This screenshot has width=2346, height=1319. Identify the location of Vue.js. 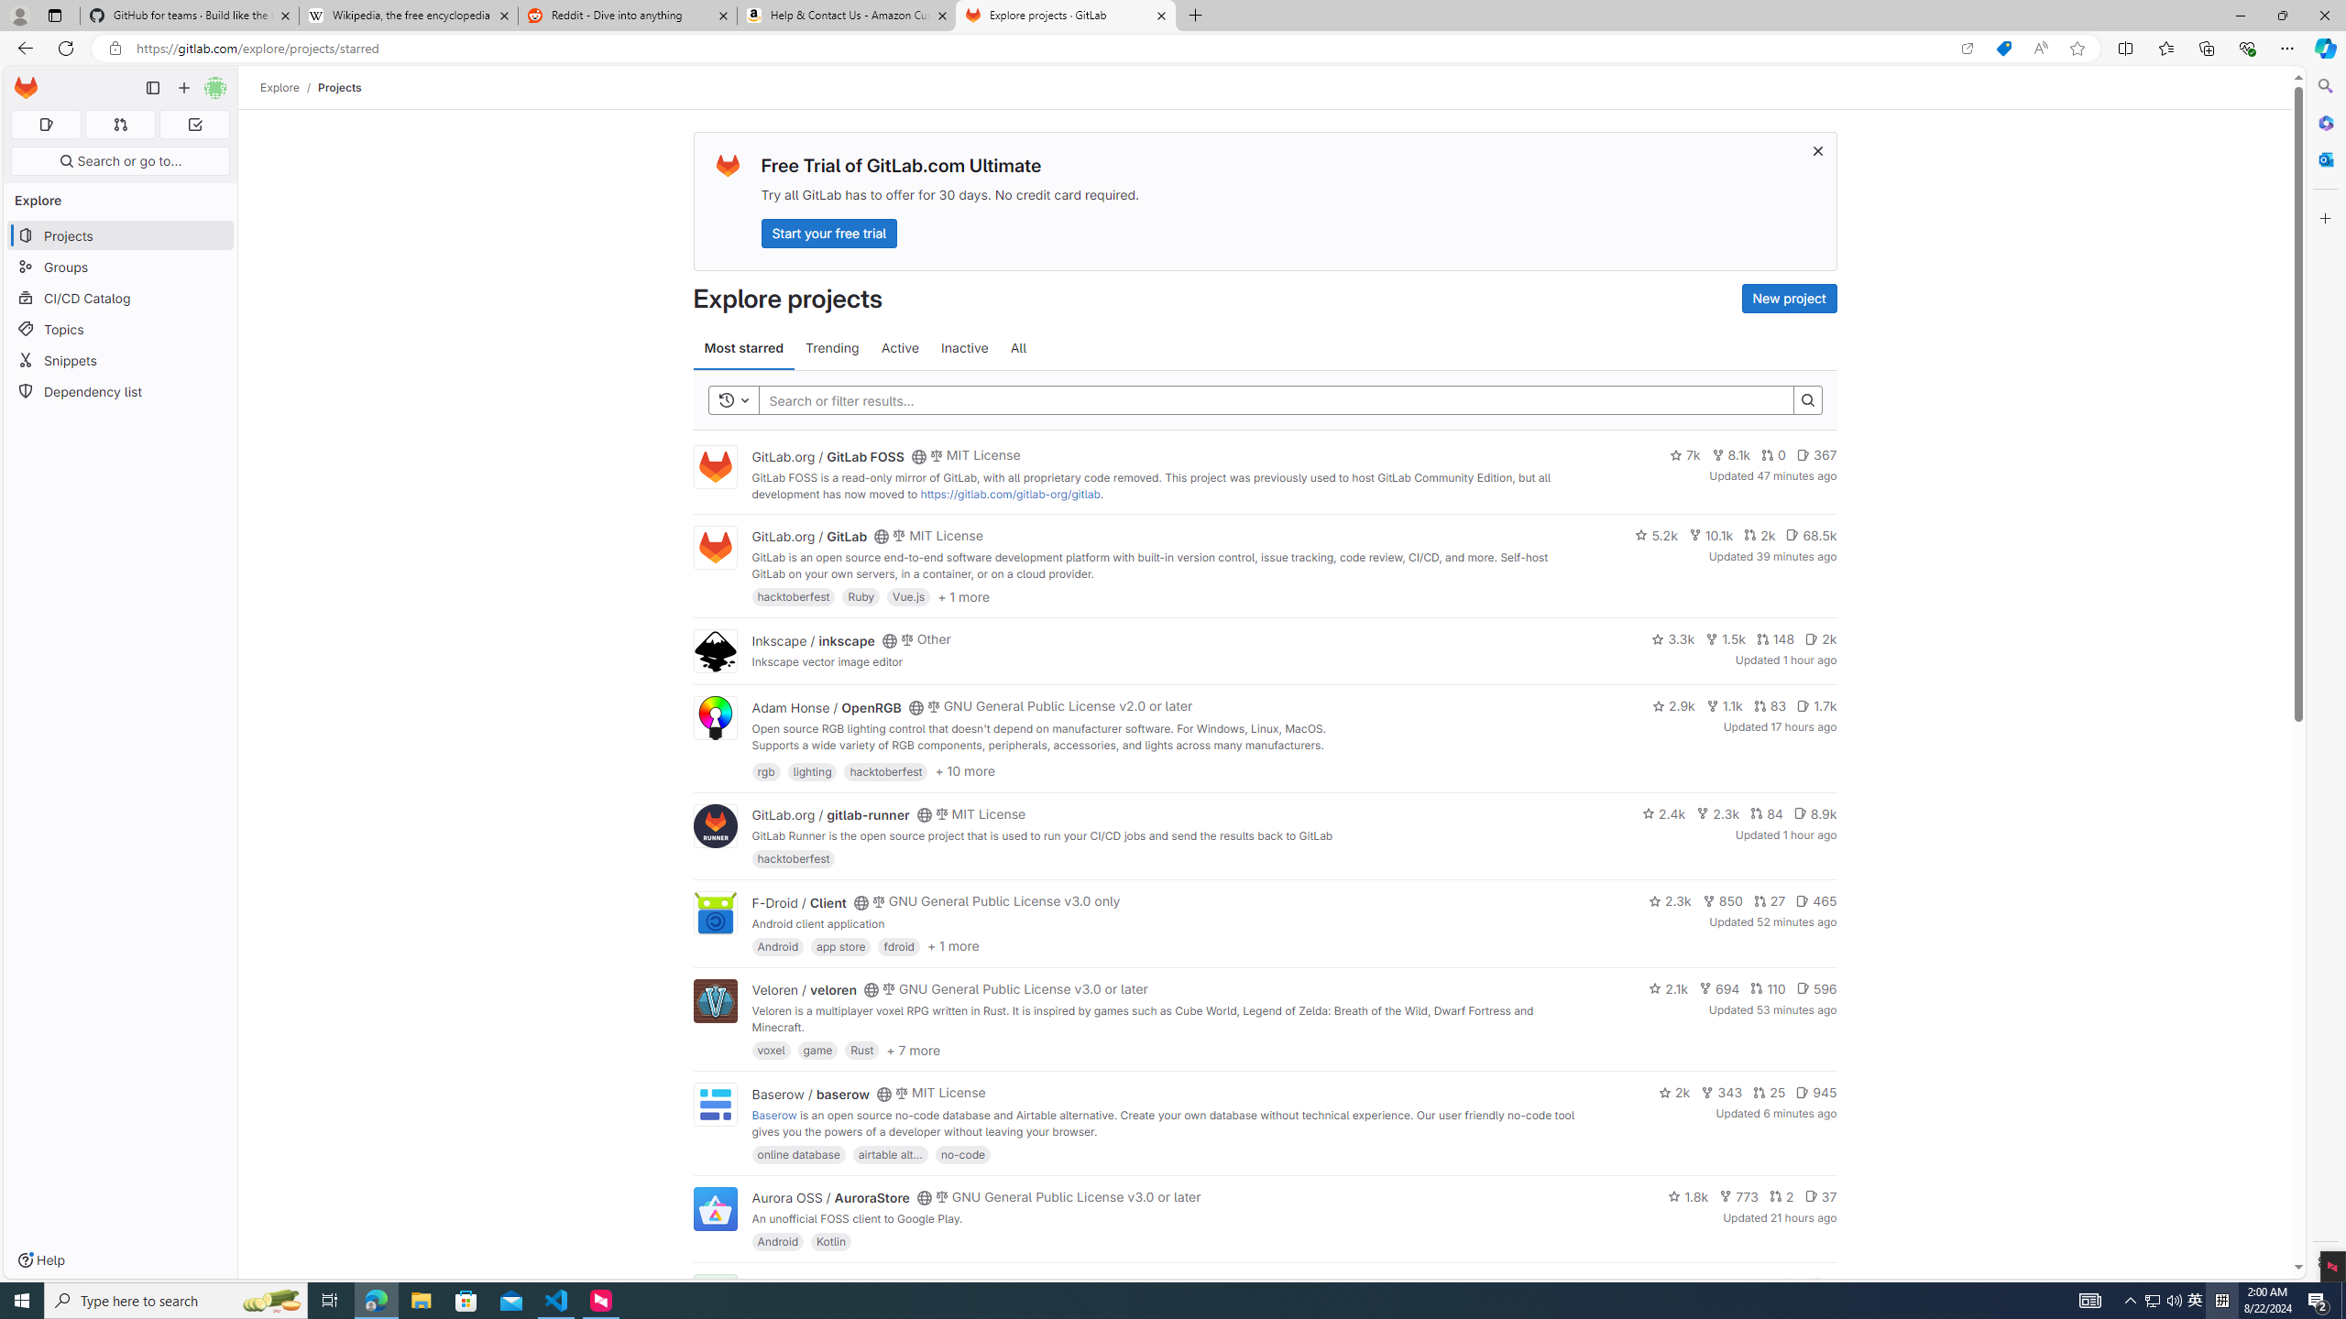
(909, 596).